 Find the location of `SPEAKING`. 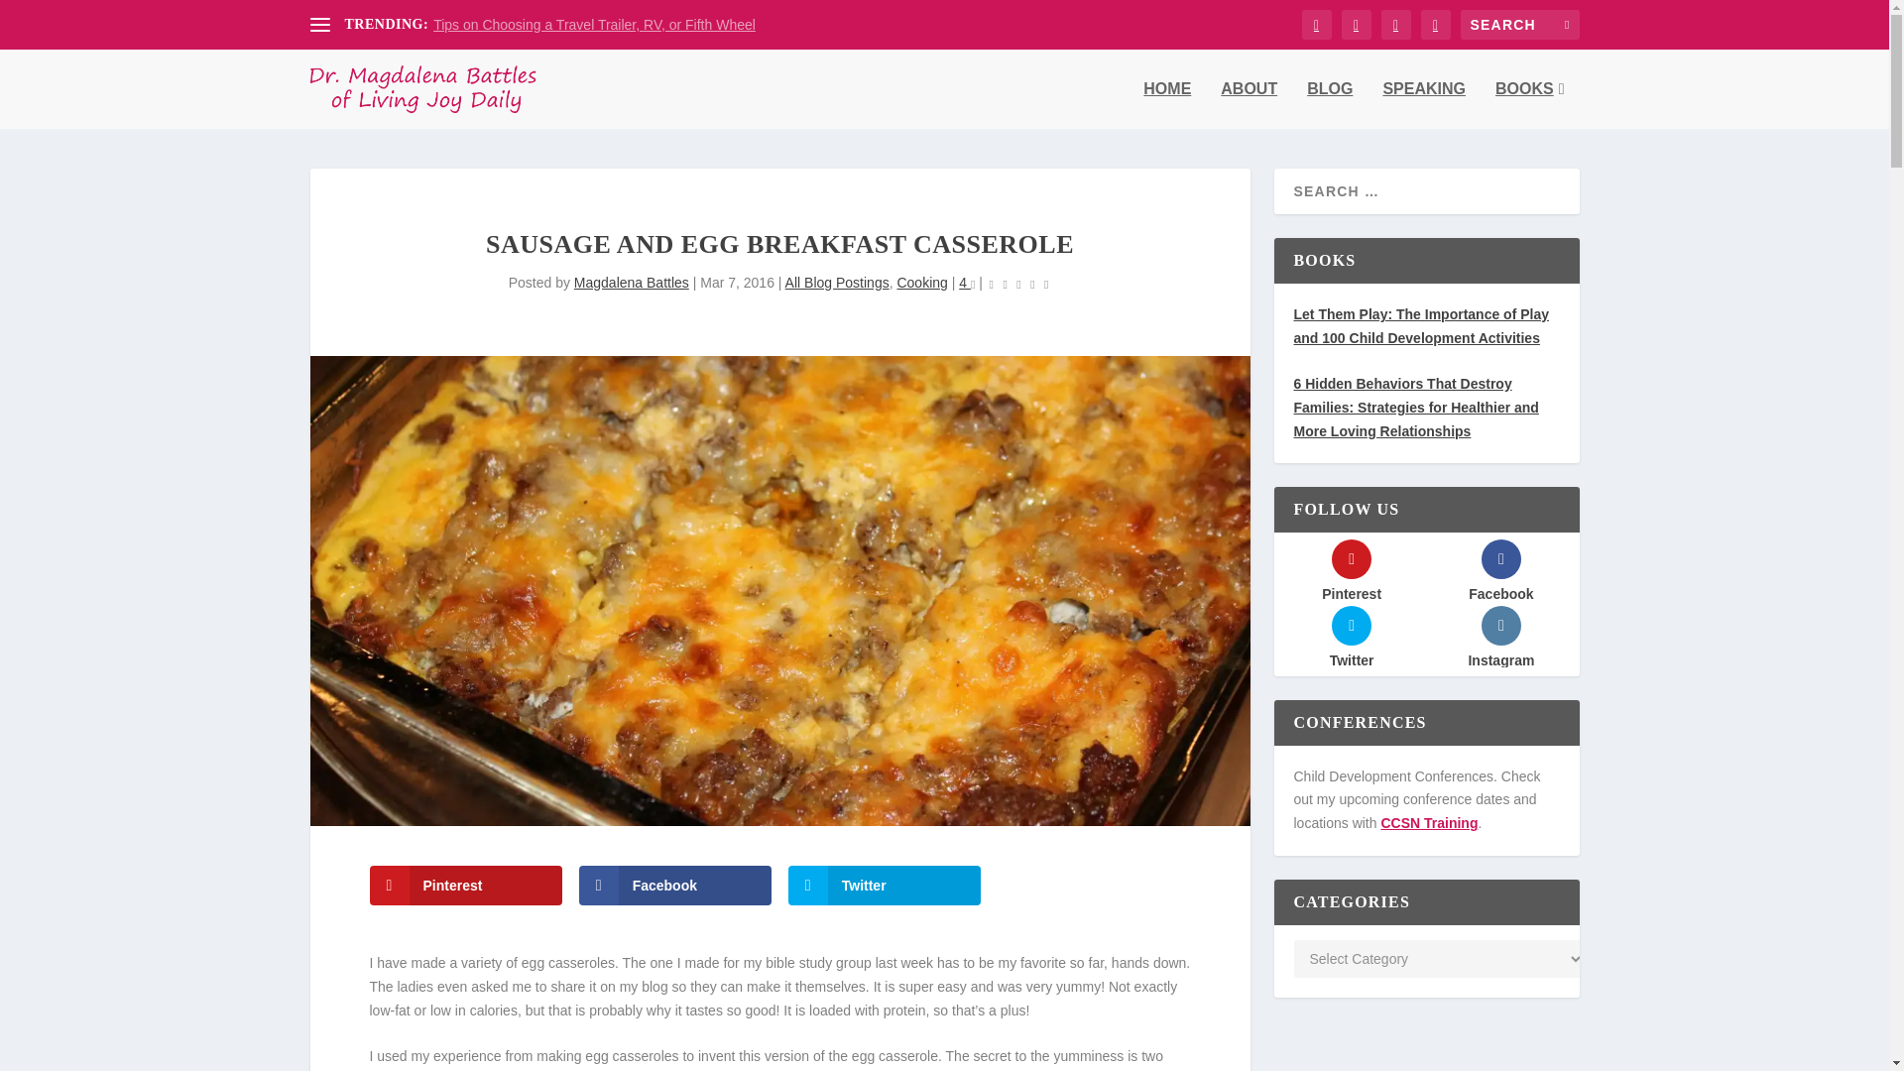

SPEAKING is located at coordinates (1424, 105).